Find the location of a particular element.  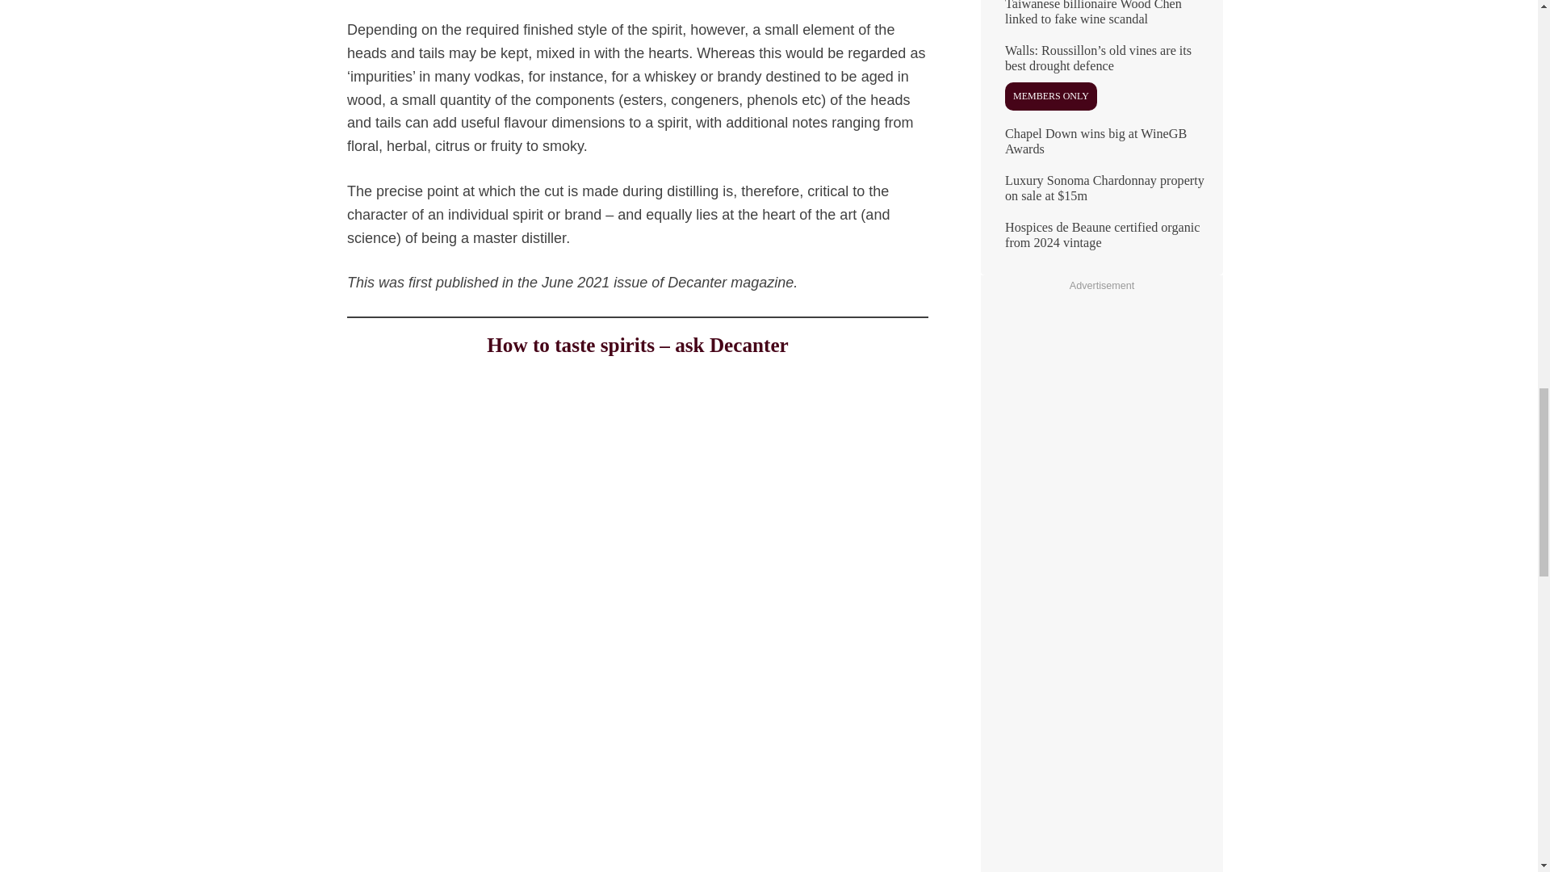

Hospices de Beaune certified organic from 2024 vintage is located at coordinates (1101, 242).